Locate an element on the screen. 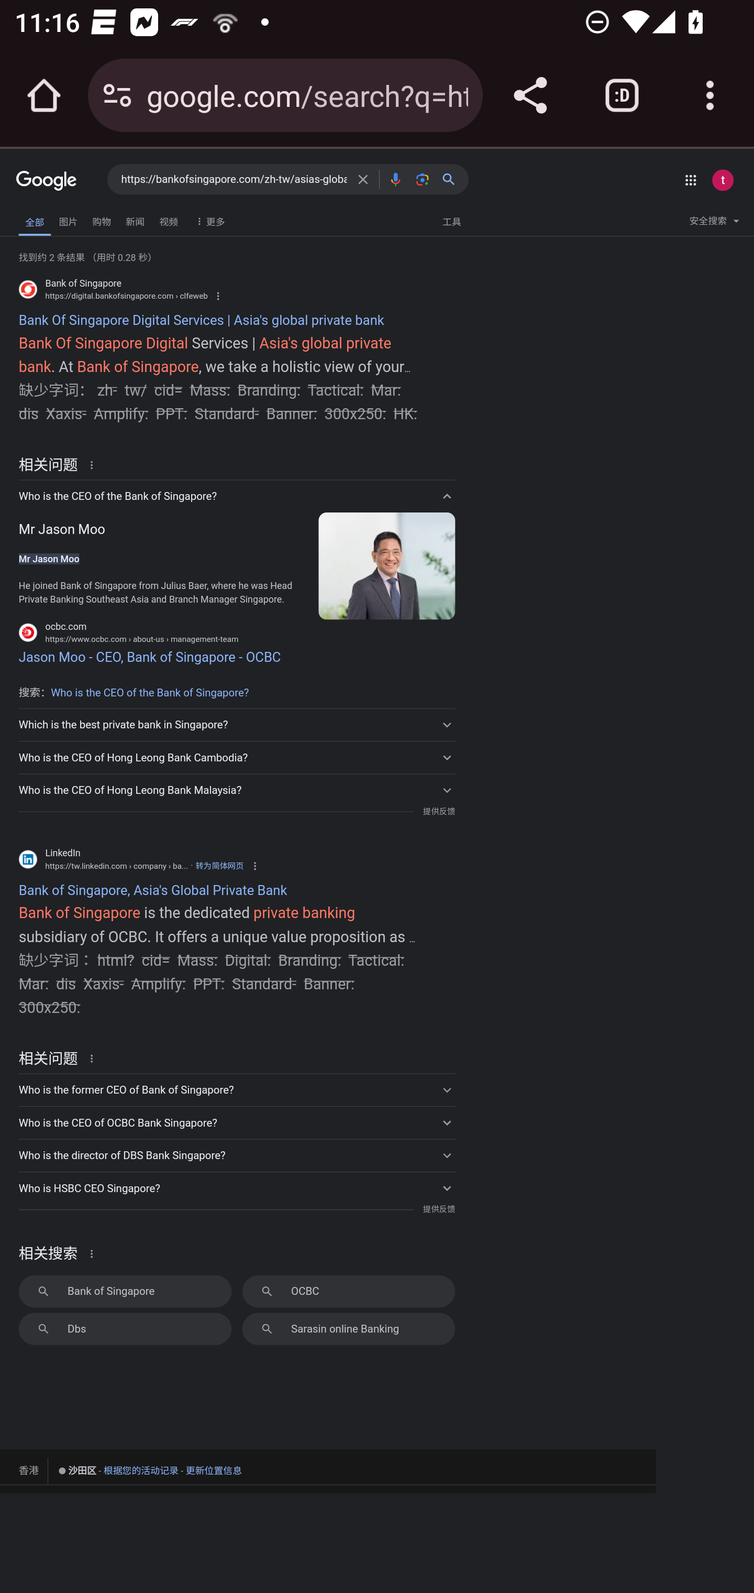 This screenshot has height=1593, width=754. Who is HSBC CEO Singapore? is located at coordinates (236, 1187).